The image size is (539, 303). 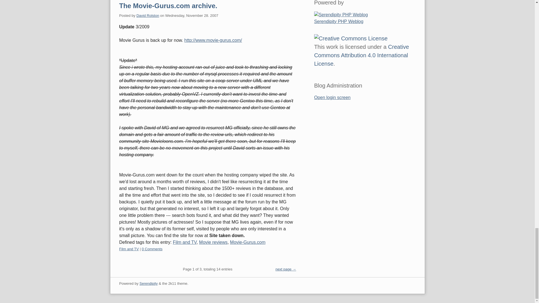 I want to click on Film and TV, so click(x=185, y=242).